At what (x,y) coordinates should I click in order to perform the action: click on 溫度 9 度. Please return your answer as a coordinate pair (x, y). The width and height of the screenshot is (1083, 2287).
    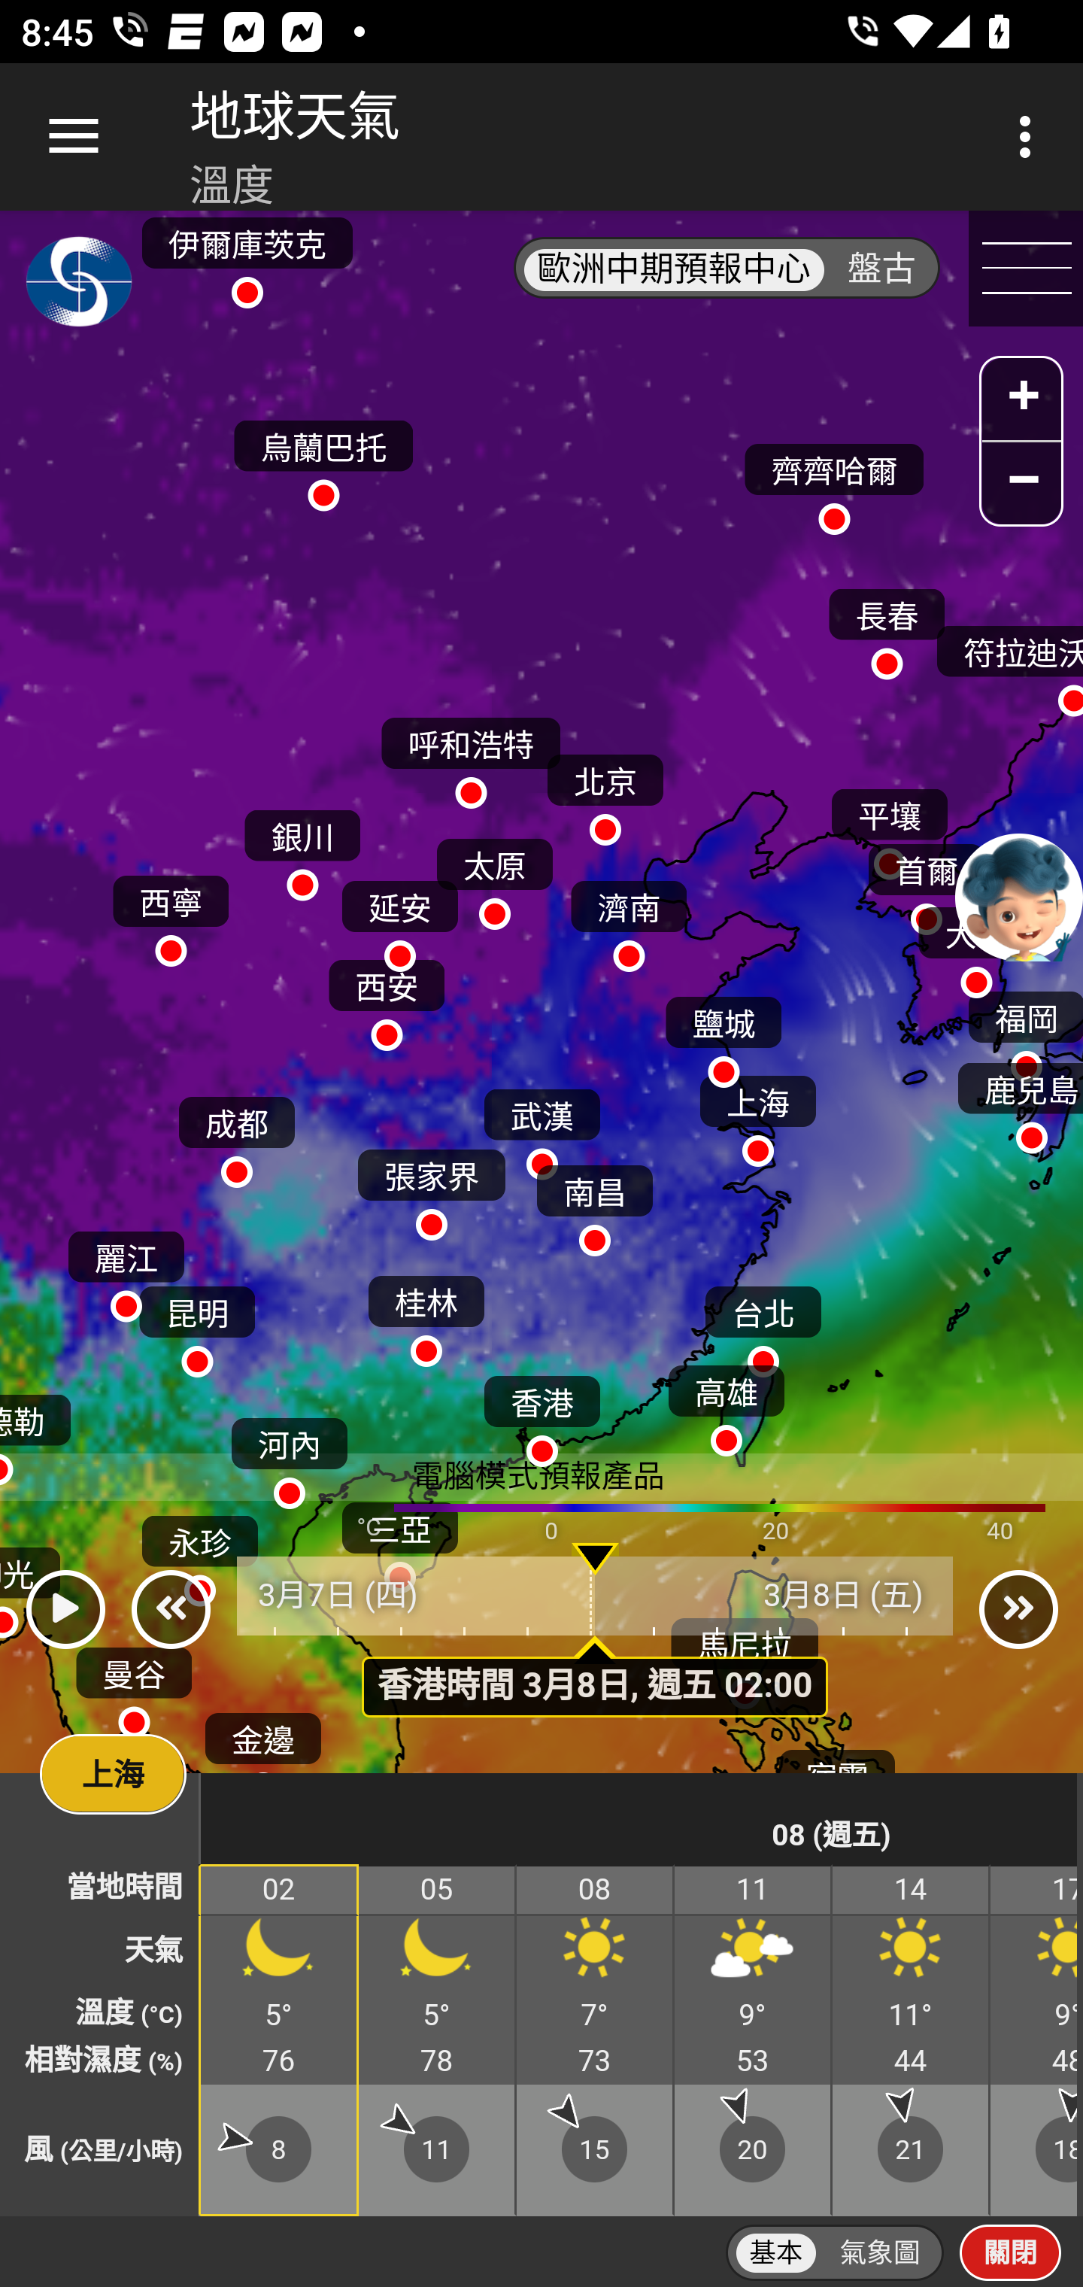
    Looking at the image, I should click on (754, 2015).